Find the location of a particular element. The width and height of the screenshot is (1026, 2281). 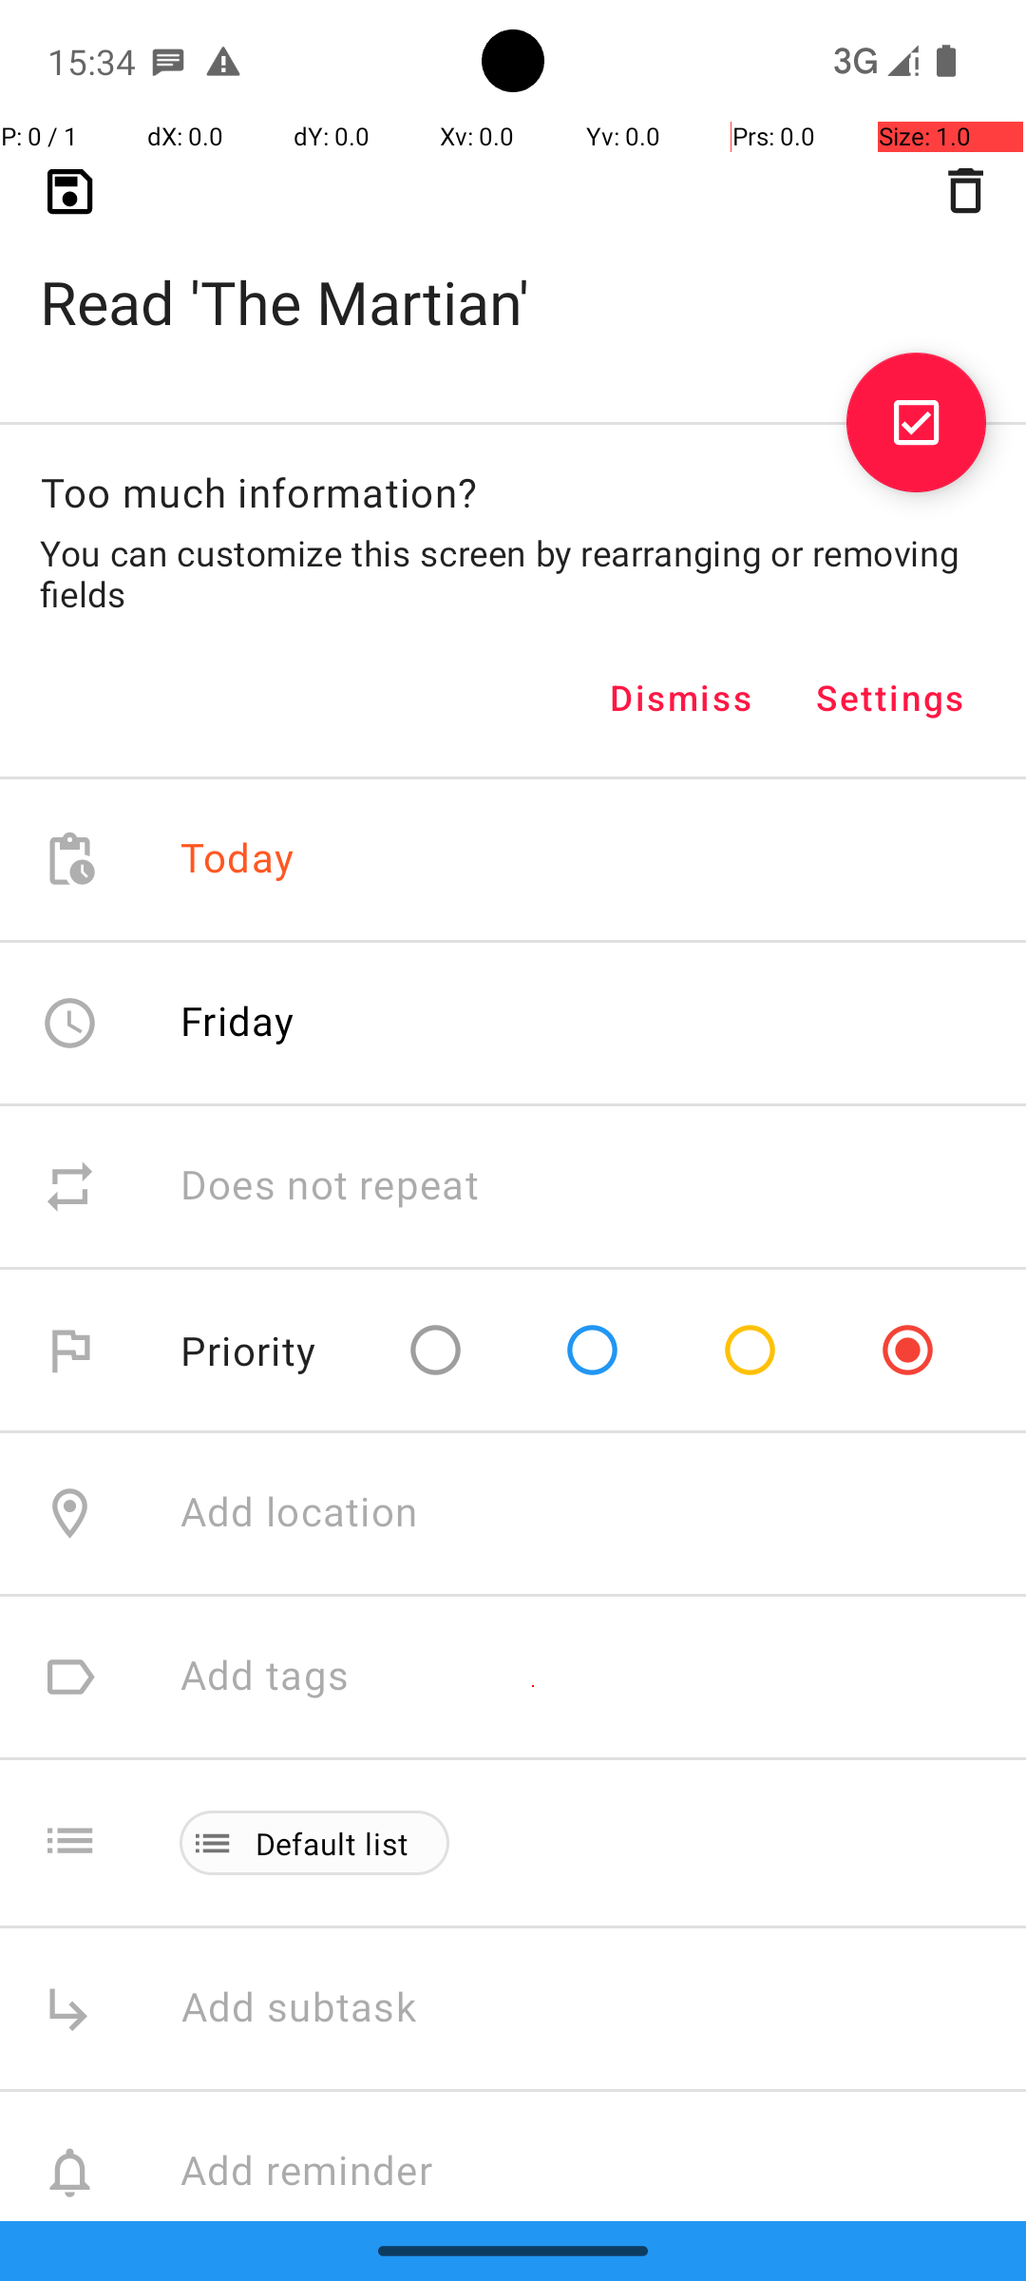

Too much information? is located at coordinates (259, 491).